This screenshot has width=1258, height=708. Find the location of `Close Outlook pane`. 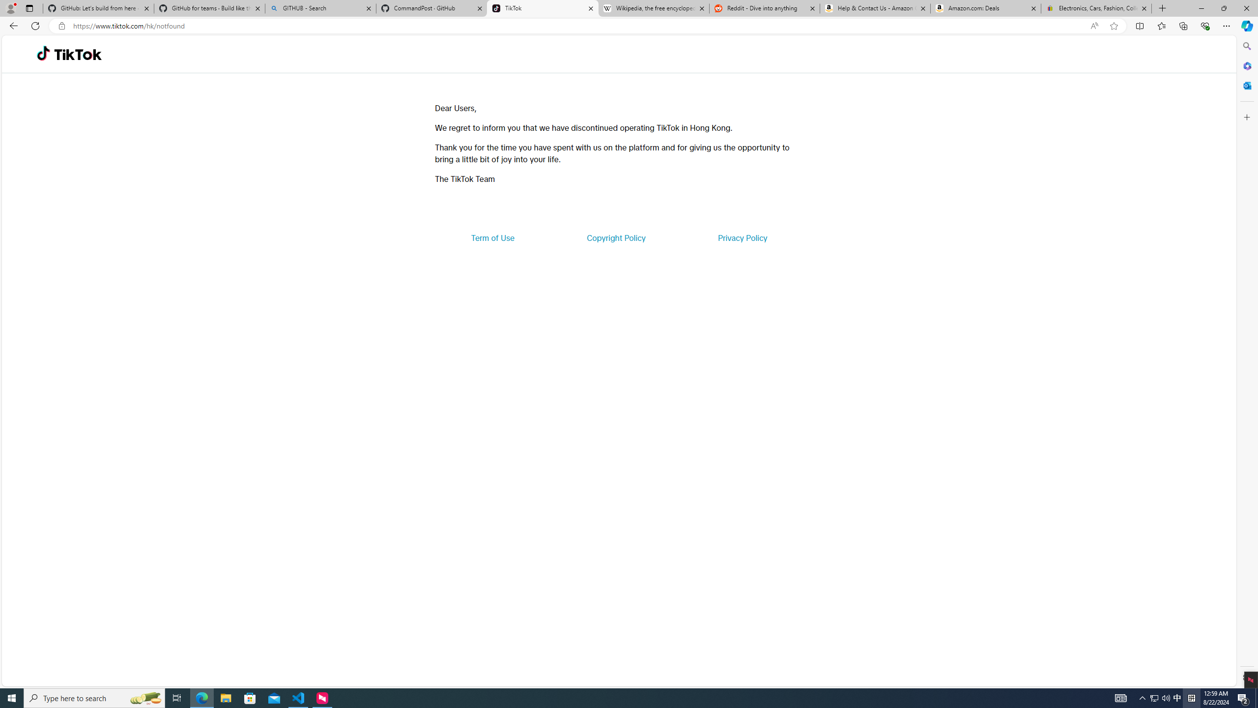

Close Outlook pane is located at coordinates (1246, 85).